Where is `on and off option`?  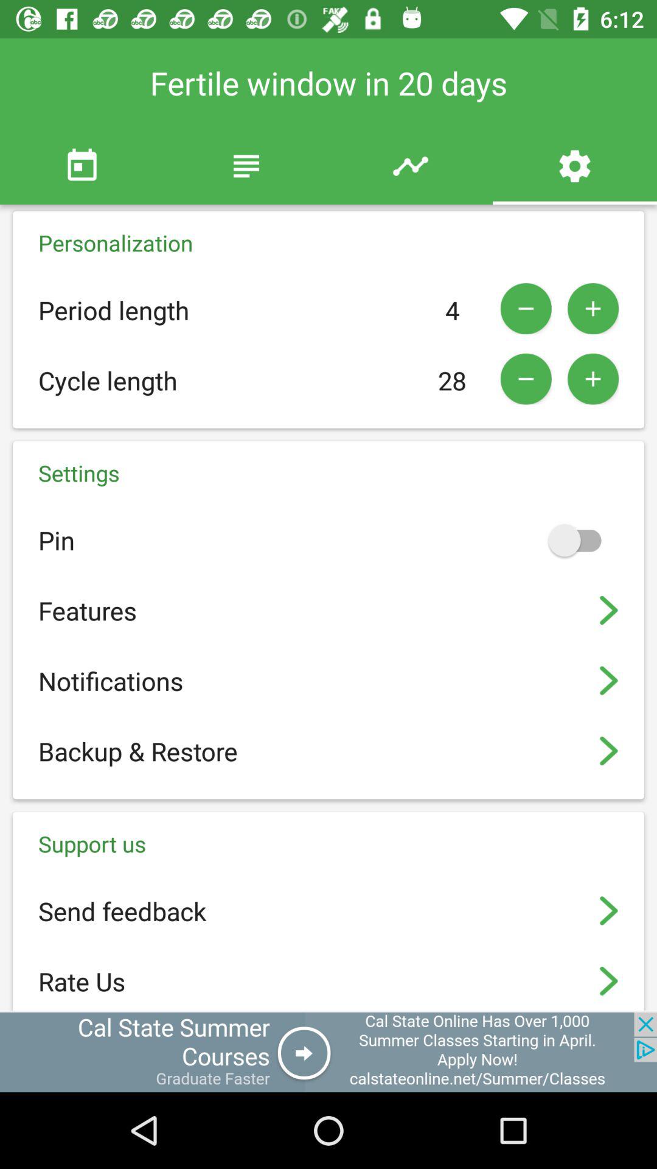 on and off option is located at coordinates (580, 540).